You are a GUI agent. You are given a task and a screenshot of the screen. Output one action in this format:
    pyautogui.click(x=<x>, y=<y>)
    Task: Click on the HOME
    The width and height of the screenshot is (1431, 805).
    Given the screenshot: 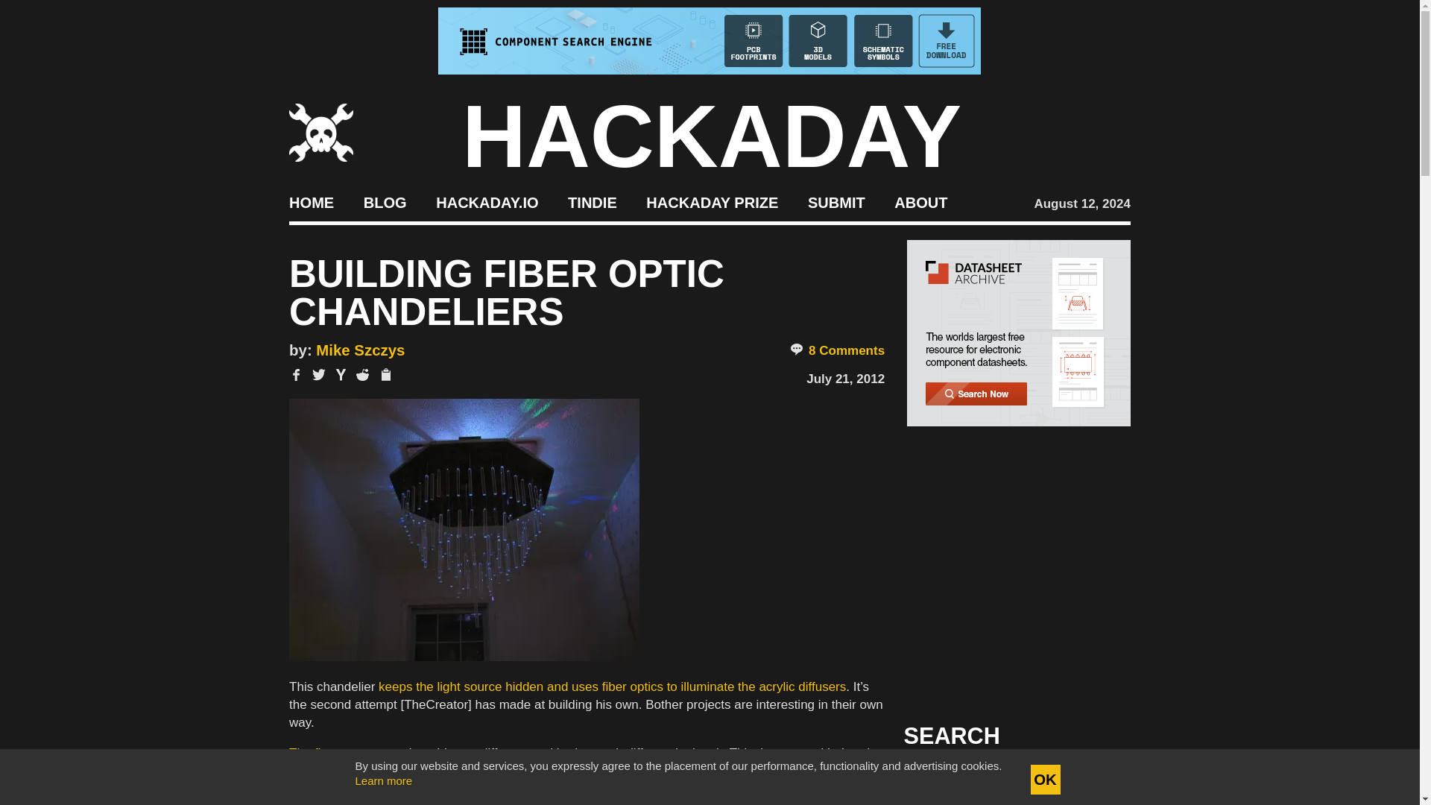 What is the action you would take?
    pyautogui.click(x=311, y=201)
    